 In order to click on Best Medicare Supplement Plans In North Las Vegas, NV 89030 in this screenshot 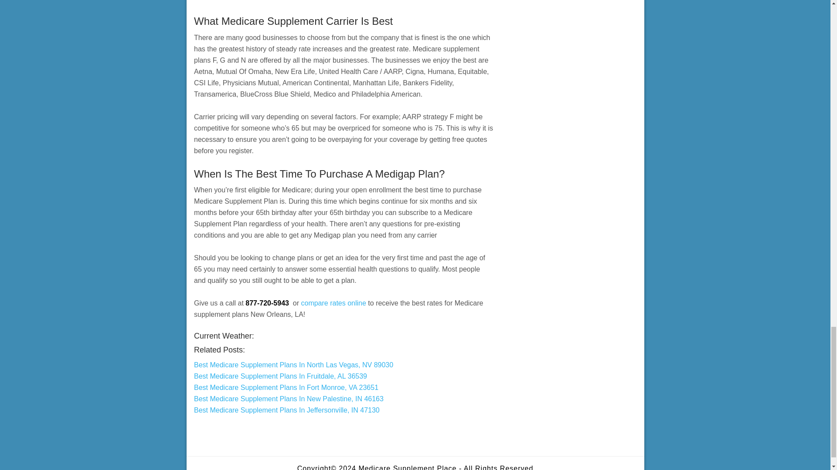, I will do `click(294, 365)`.